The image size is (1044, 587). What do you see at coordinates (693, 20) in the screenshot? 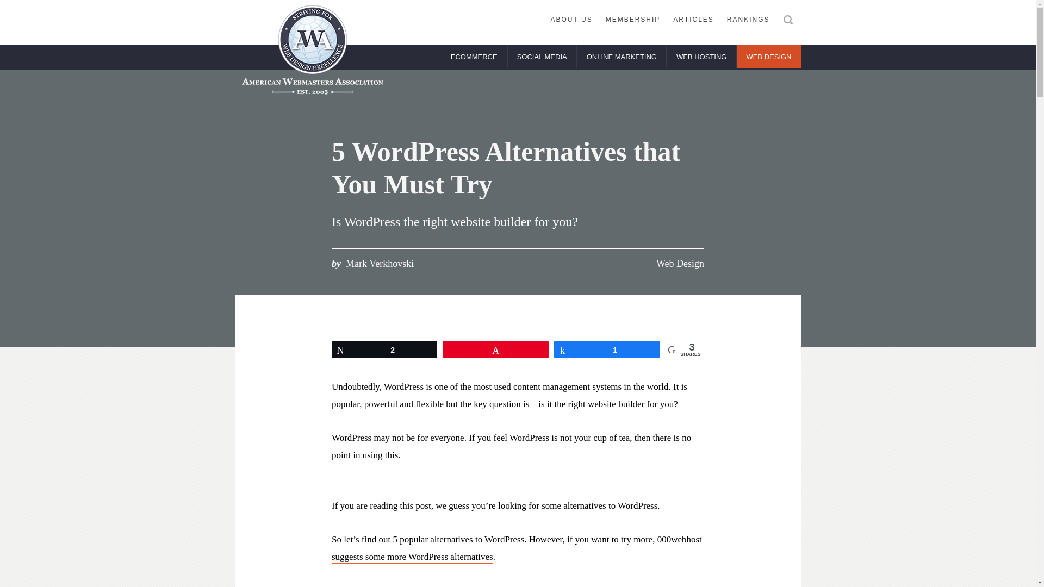
I see `ARTICLES` at bounding box center [693, 20].